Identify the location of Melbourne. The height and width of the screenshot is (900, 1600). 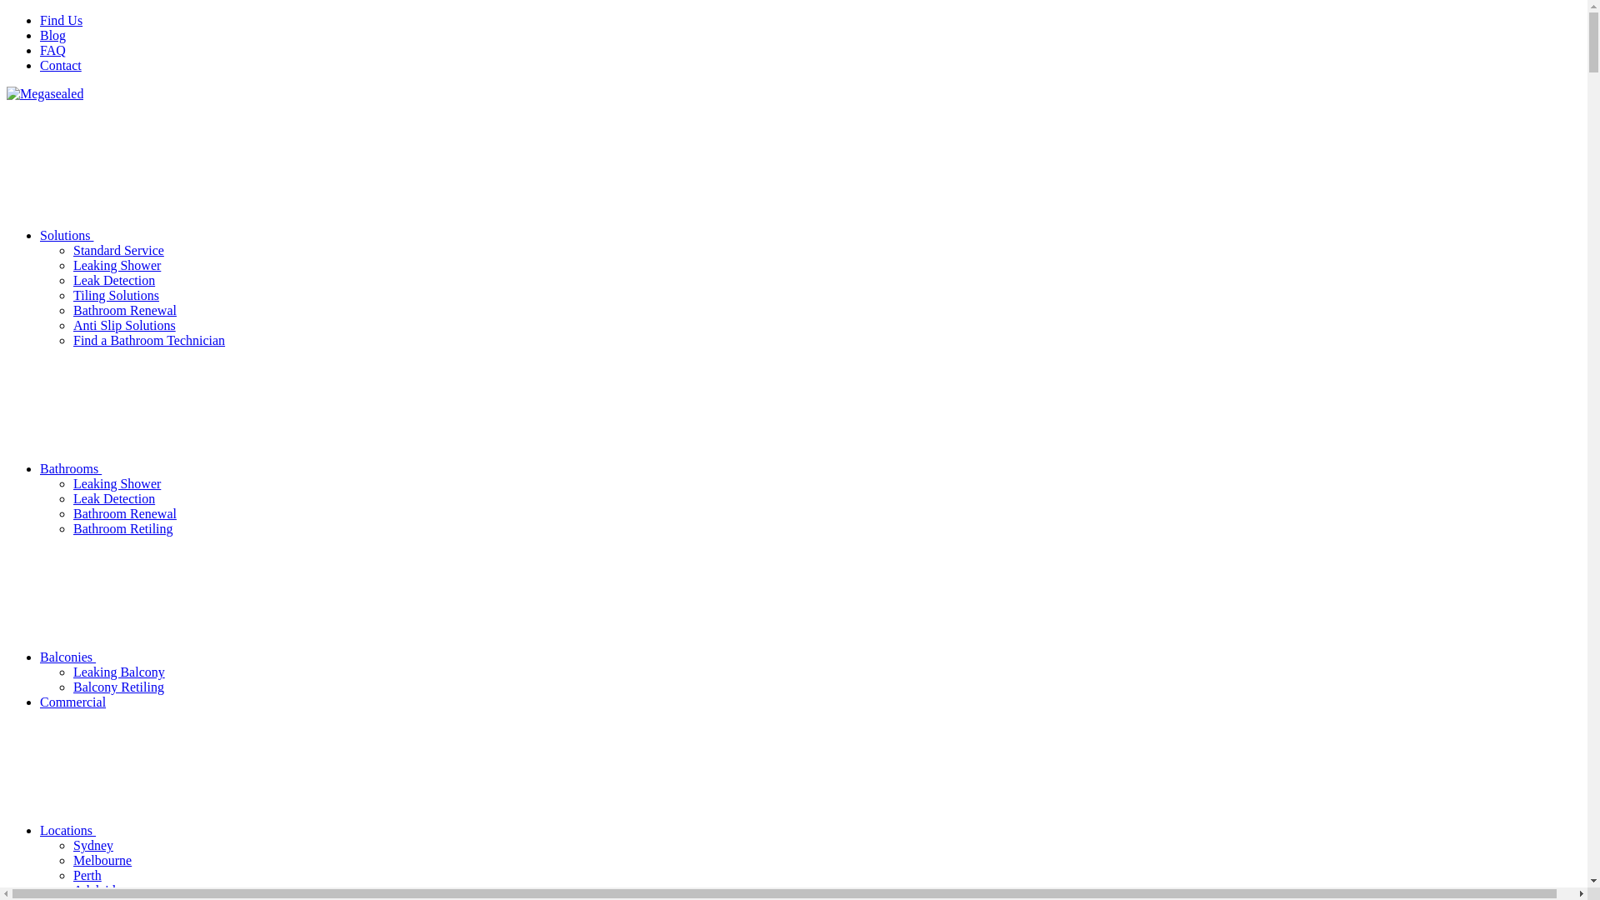
(102, 860).